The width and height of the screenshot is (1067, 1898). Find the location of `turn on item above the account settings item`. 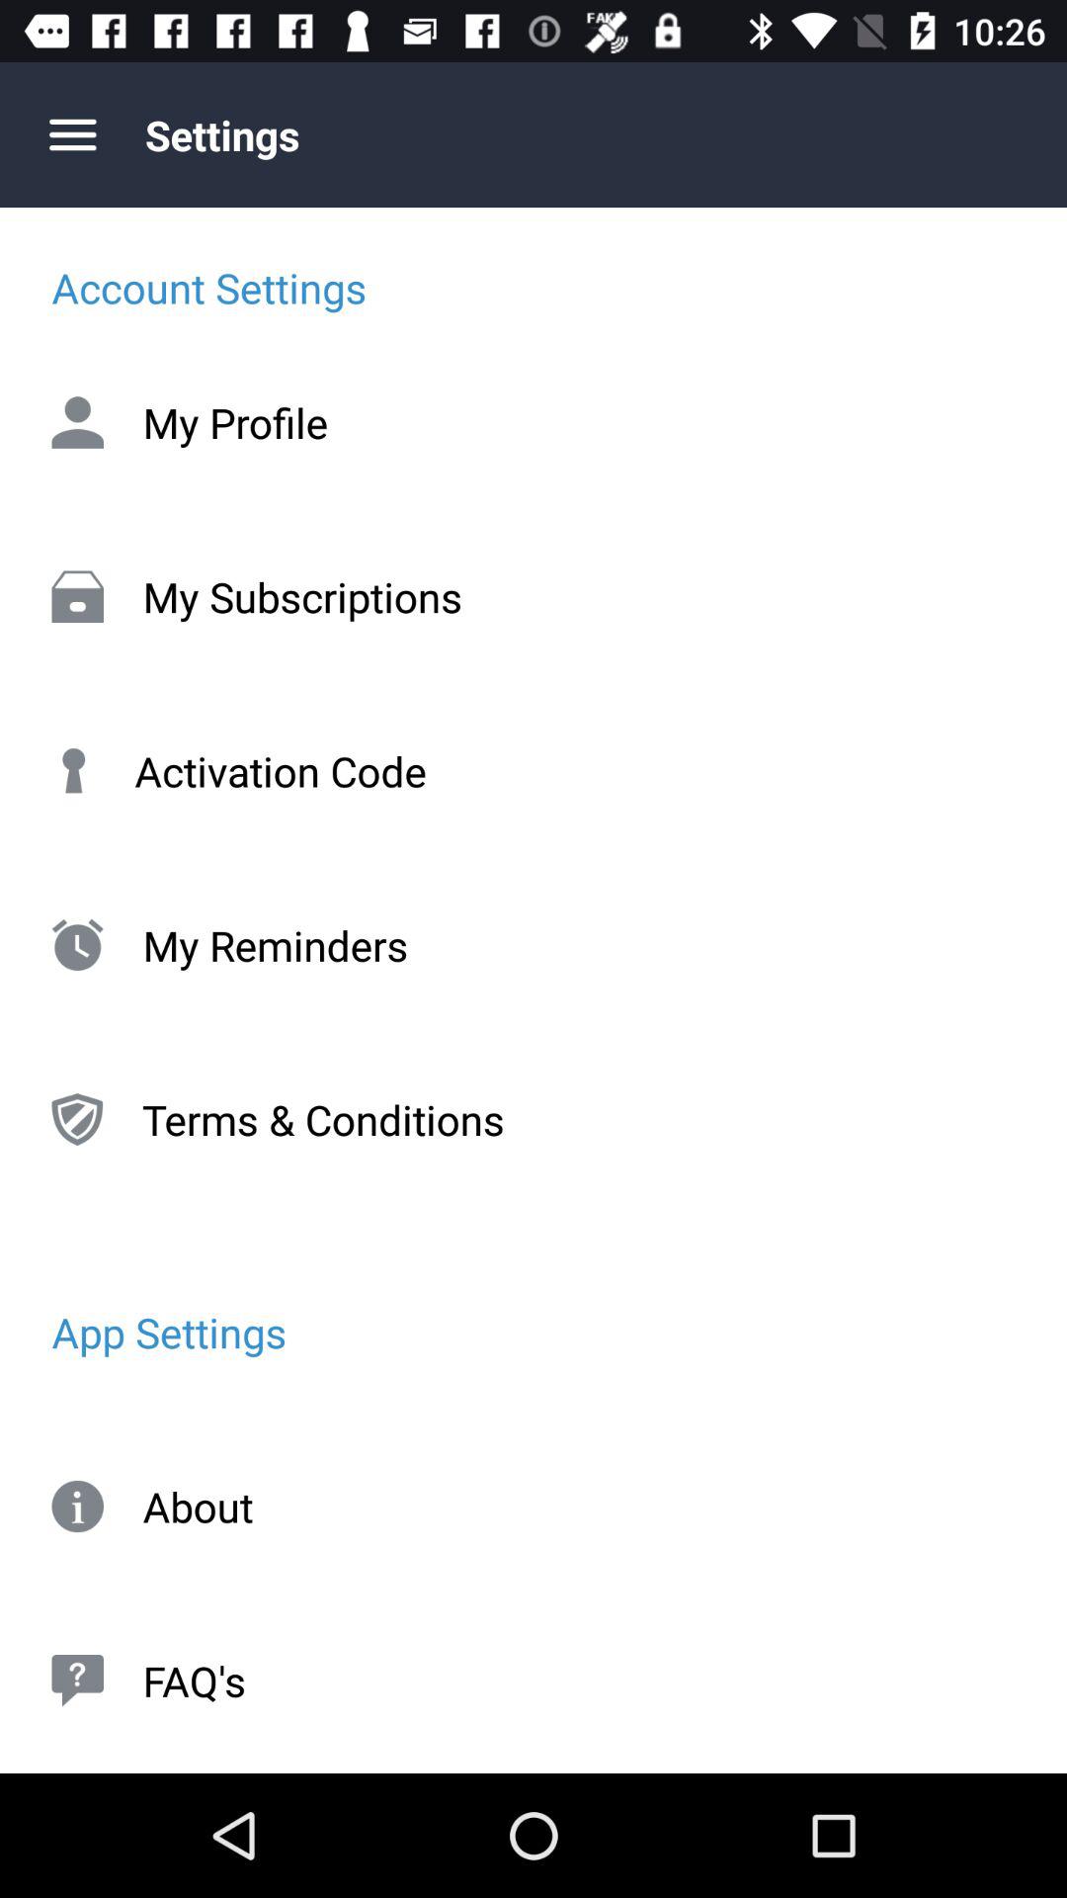

turn on item above the account settings item is located at coordinates (72, 134).